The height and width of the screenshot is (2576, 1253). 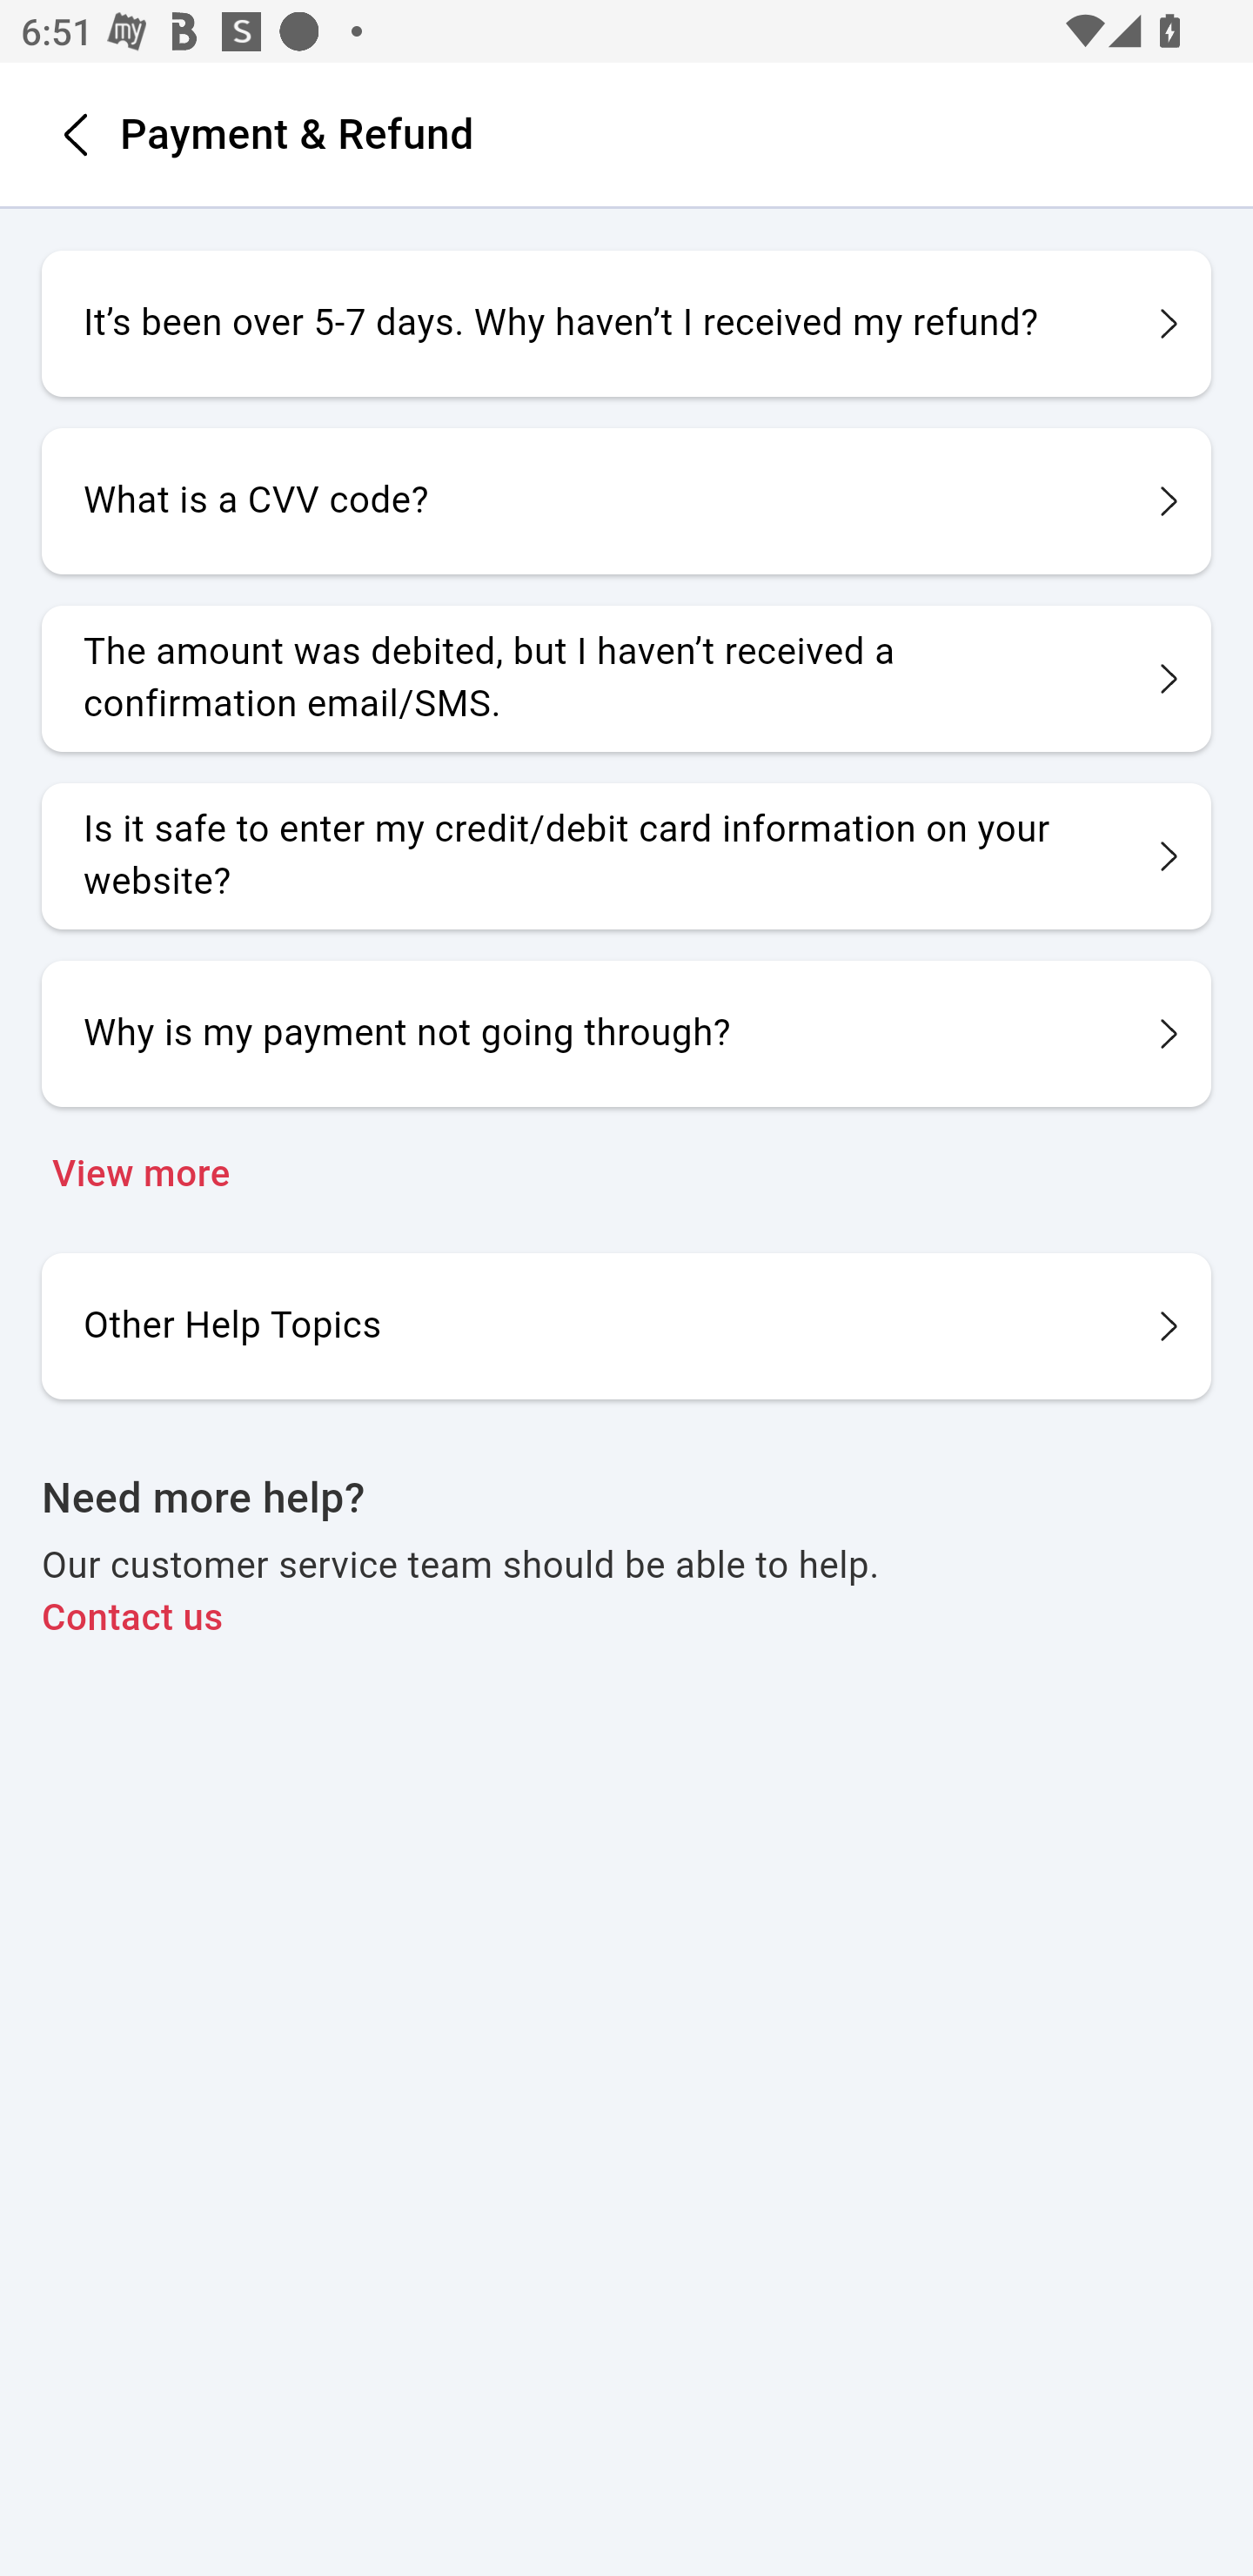 What do you see at coordinates (626, 1619) in the screenshot?
I see `Contact us` at bounding box center [626, 1619].